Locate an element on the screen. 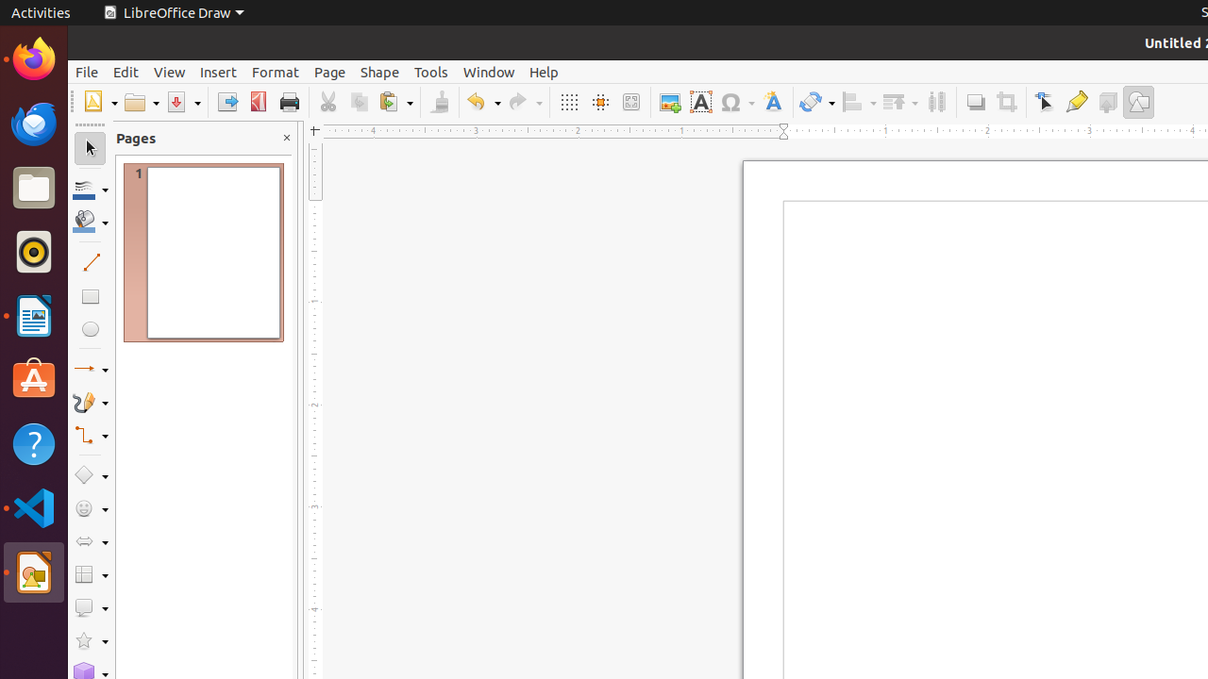  Connectors is located at coordinates (91, 436).